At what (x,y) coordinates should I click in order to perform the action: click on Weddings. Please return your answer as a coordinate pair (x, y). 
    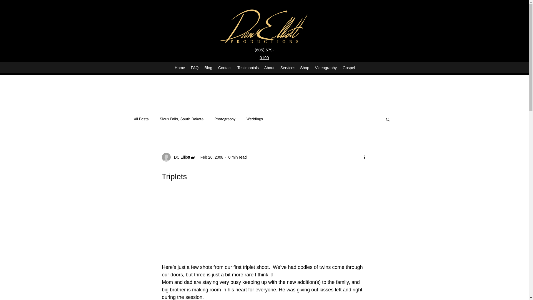
    Looking at the image, I should click on (254, 119).